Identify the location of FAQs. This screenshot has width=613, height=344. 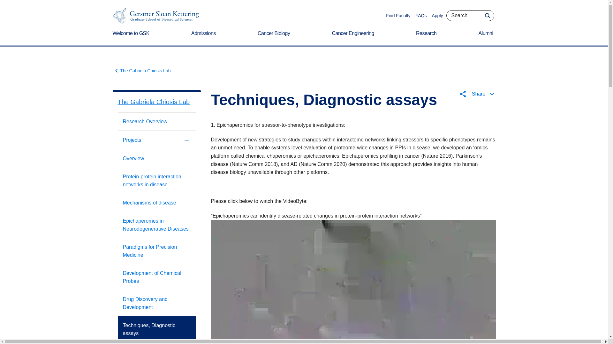
(421, 16).